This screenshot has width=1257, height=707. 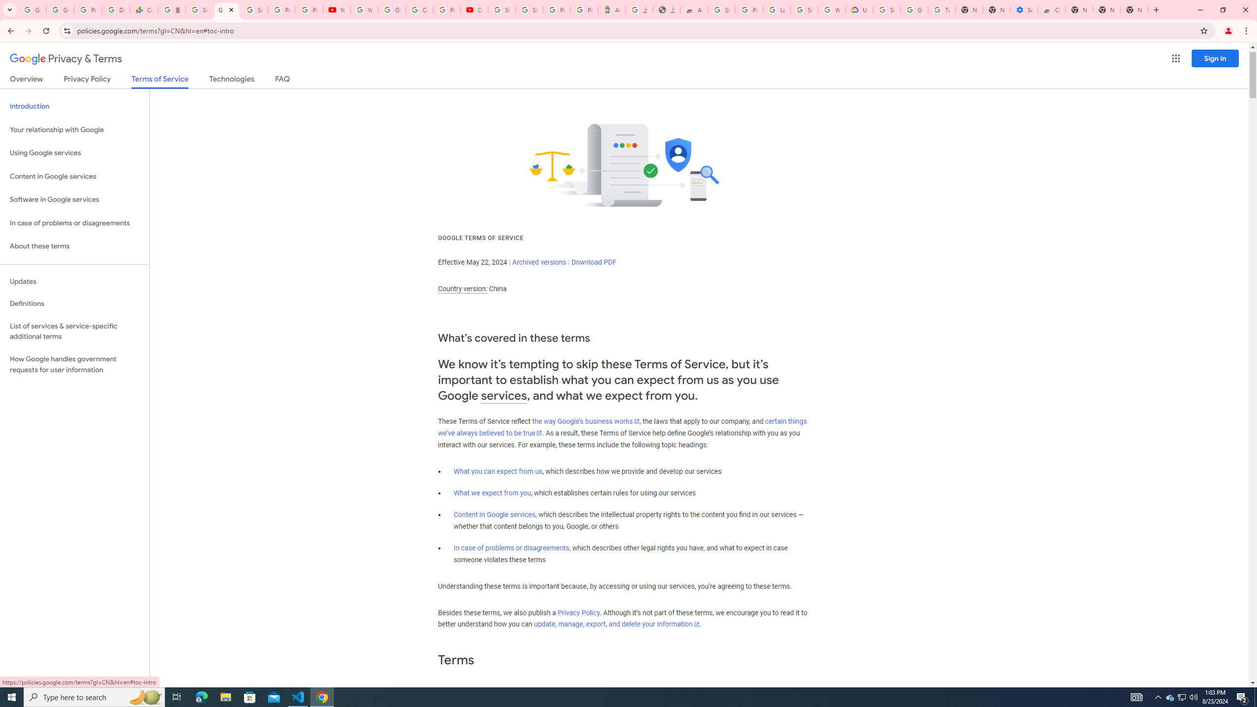 I want to click on Sign in - Google Accounts, so click(x=804, y=10).